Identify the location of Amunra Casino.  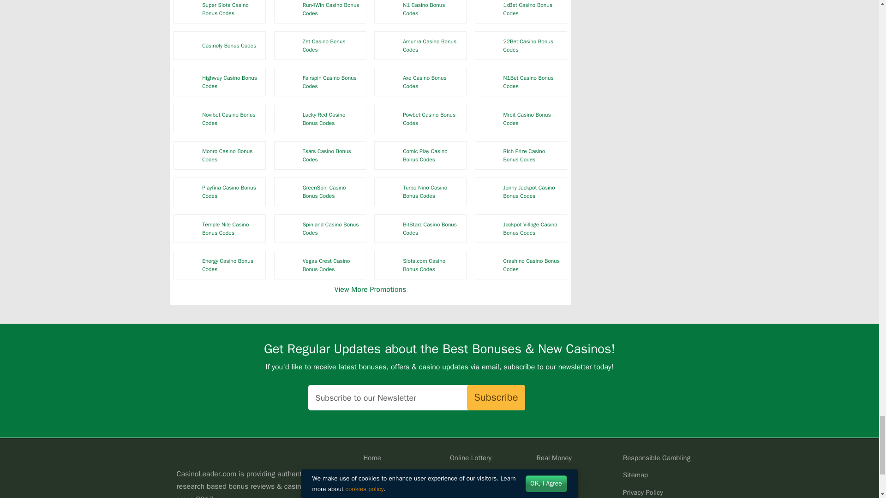
(389, 46).